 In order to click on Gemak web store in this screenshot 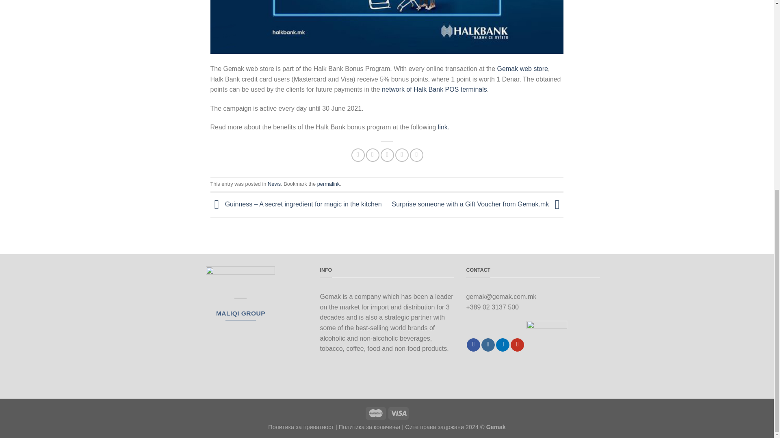, I will do `click(522, 69)`.